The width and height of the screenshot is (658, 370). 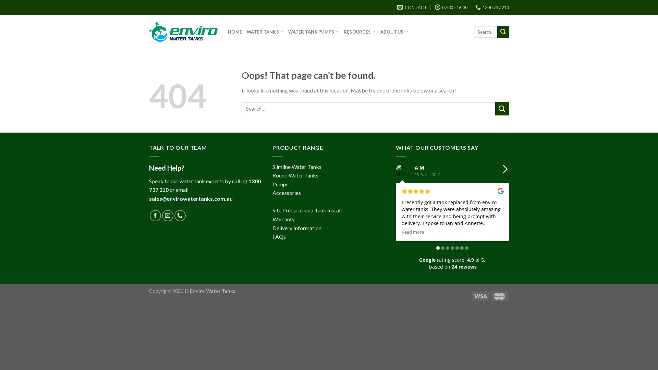 I want to click on Round Water Tanks, so click(x=295, y=175).